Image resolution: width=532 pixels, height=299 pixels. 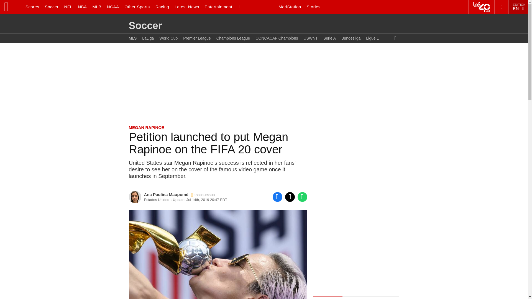 What do you see at coordinates (11, 7) in the screenshot?
I see `AS USA - Online sports newspaper` at bounding box center [11, 7].